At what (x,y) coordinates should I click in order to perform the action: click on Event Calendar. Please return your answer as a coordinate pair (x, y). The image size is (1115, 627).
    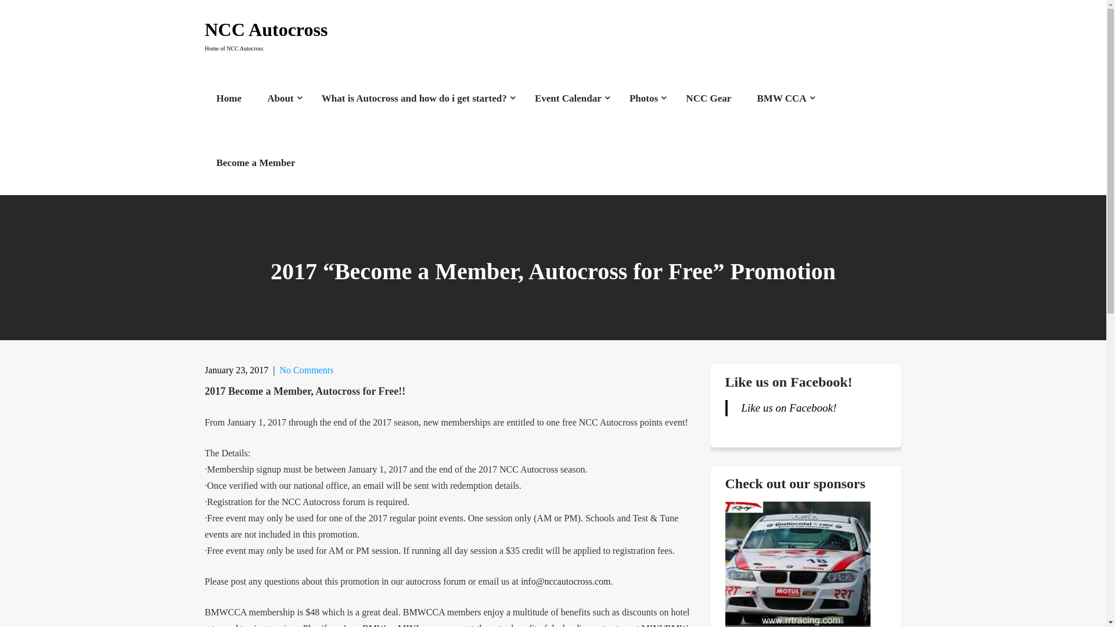
    Looking at the image, I should click on (266, 29).